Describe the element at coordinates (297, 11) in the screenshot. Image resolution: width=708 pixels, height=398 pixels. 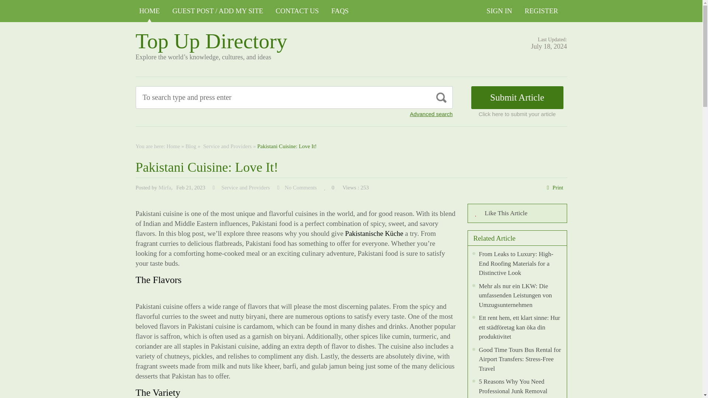
I see `CONTACT US` at that location.